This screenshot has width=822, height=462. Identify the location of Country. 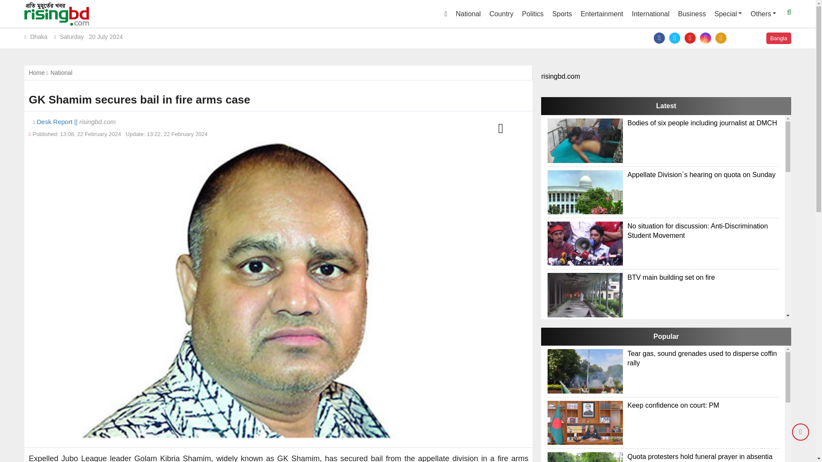
(501, 14).